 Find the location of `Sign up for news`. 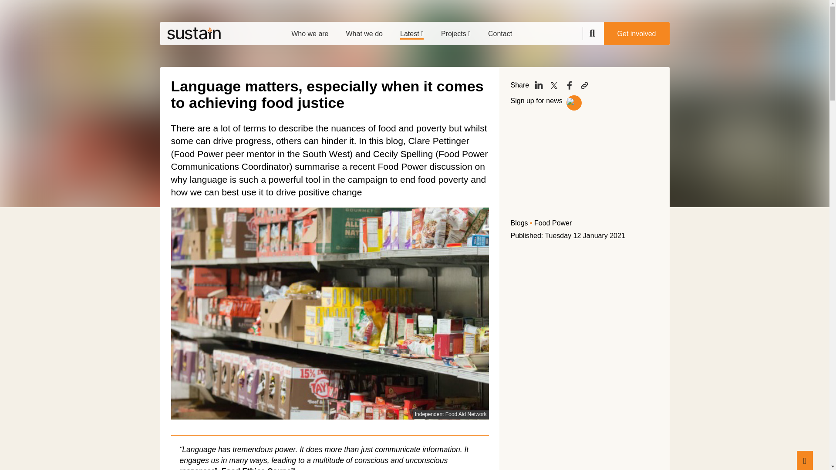

Sign up for news is located at coordinates (537, 100).